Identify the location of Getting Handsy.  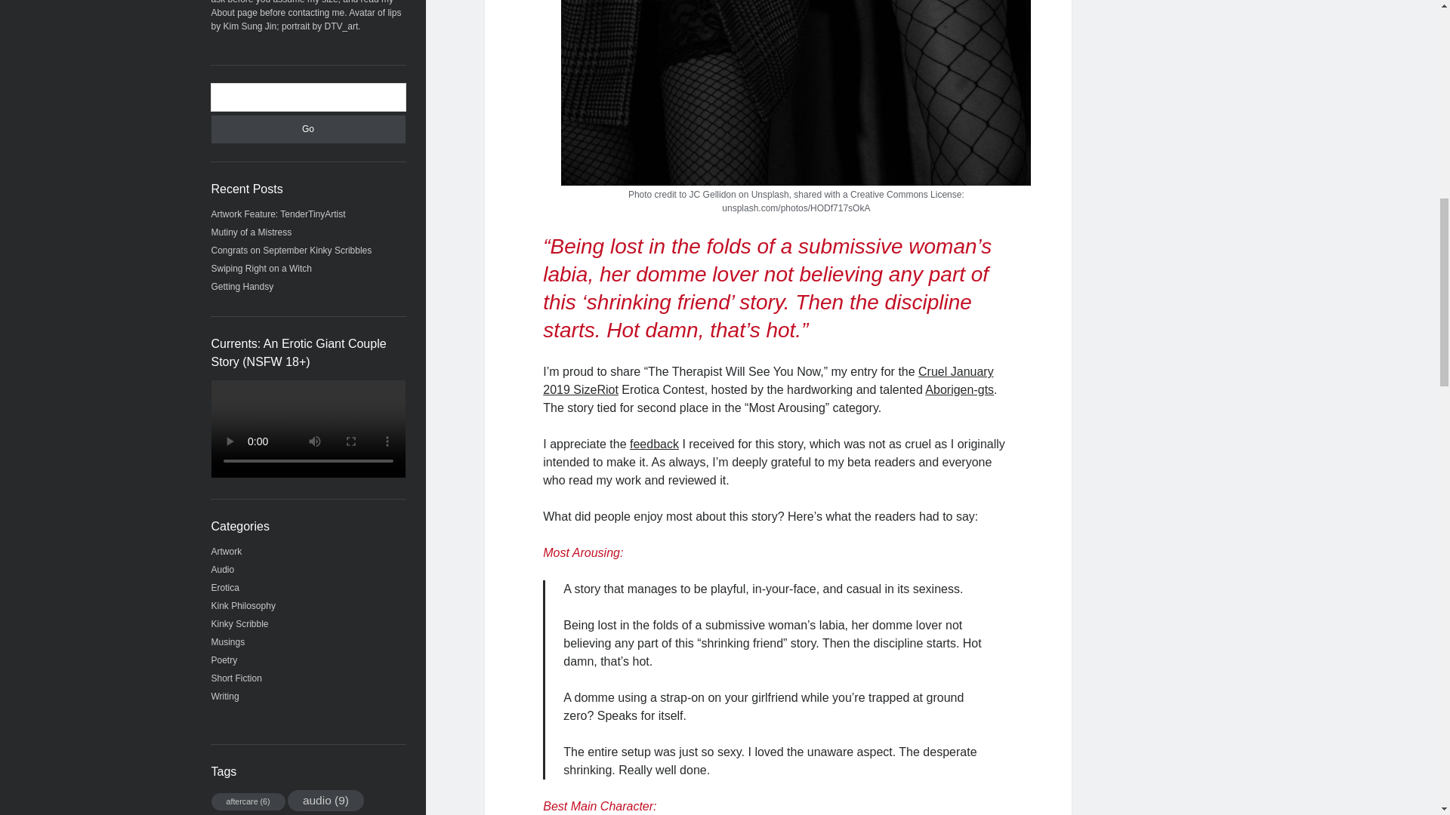
(242, 286).